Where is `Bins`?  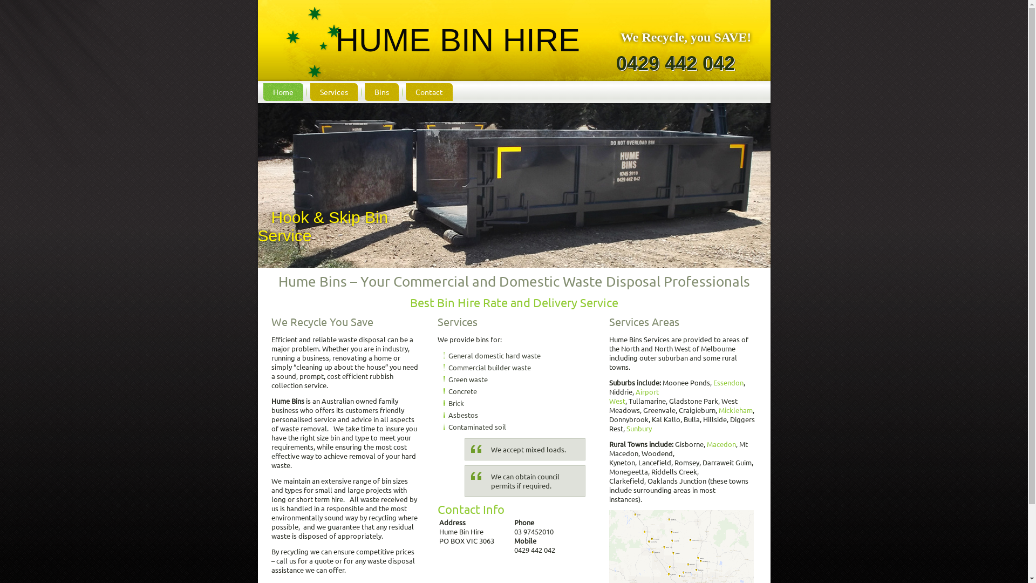
Bins is located at coordinates (382, 92).